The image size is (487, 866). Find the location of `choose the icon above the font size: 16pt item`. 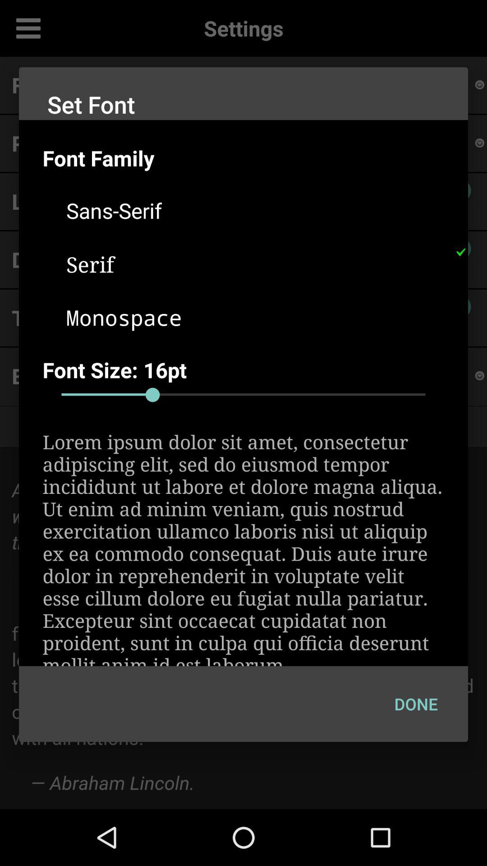

choose the icon above the font size: 16pt item is located at coordinates (460, 252).